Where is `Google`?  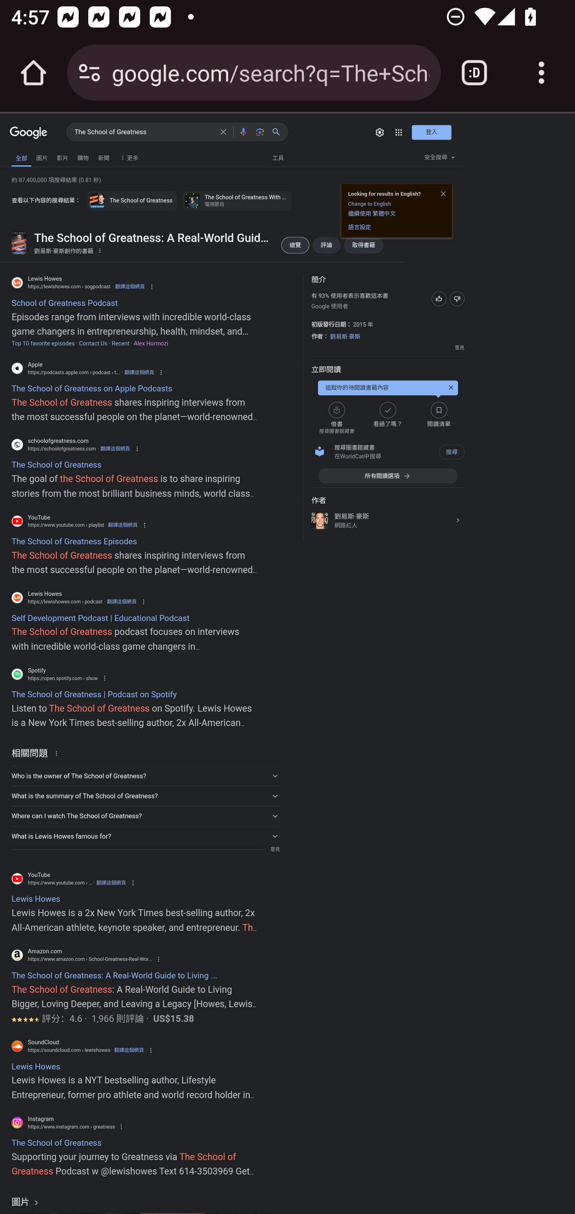 Google is located at coordinates (29, 133).